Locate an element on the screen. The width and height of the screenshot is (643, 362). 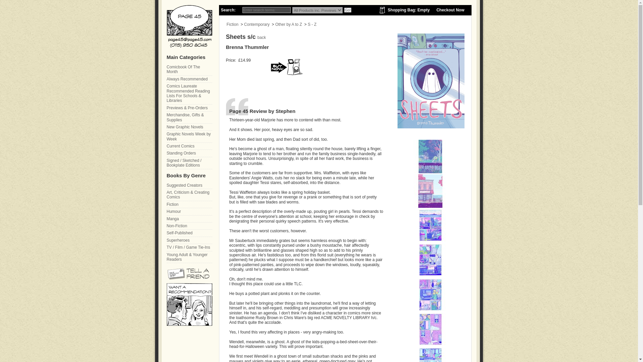
Graphic Novels Week by Week is located at coordinates (189, 136).